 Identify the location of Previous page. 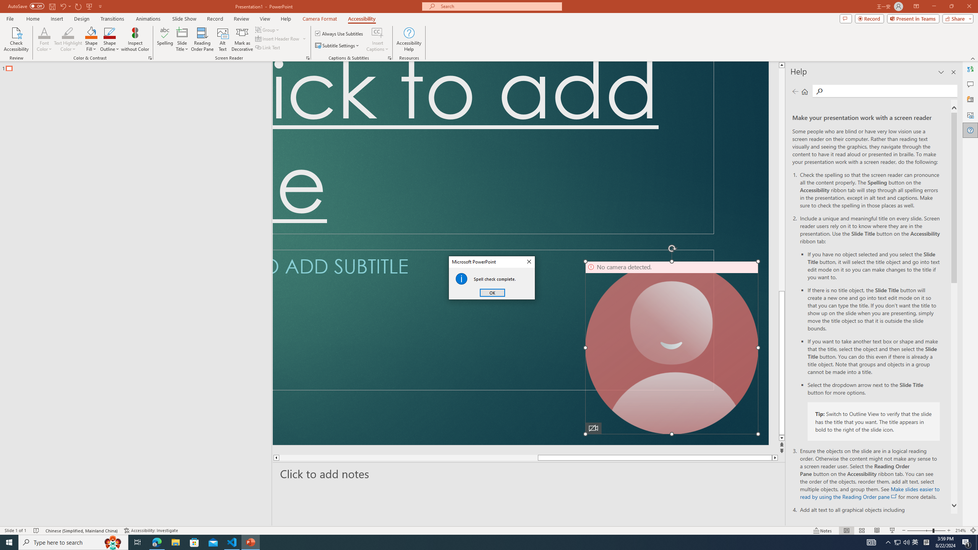
(795, 91).